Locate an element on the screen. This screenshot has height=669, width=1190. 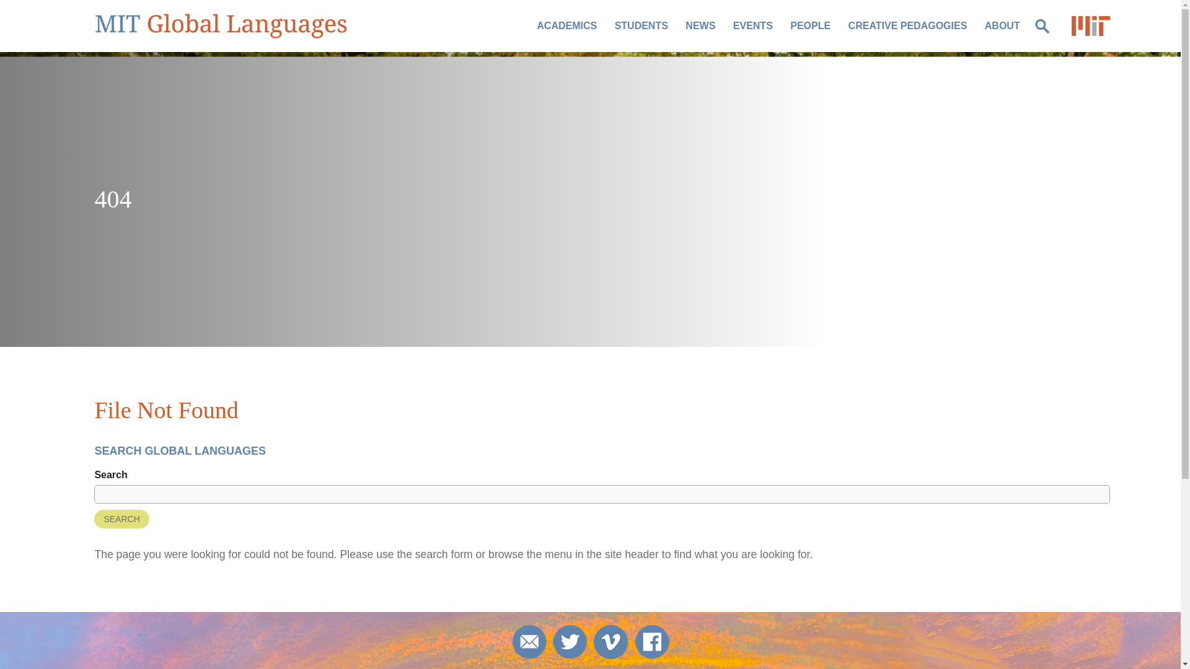
ACADEMICS is located at coordinates (566, 25).